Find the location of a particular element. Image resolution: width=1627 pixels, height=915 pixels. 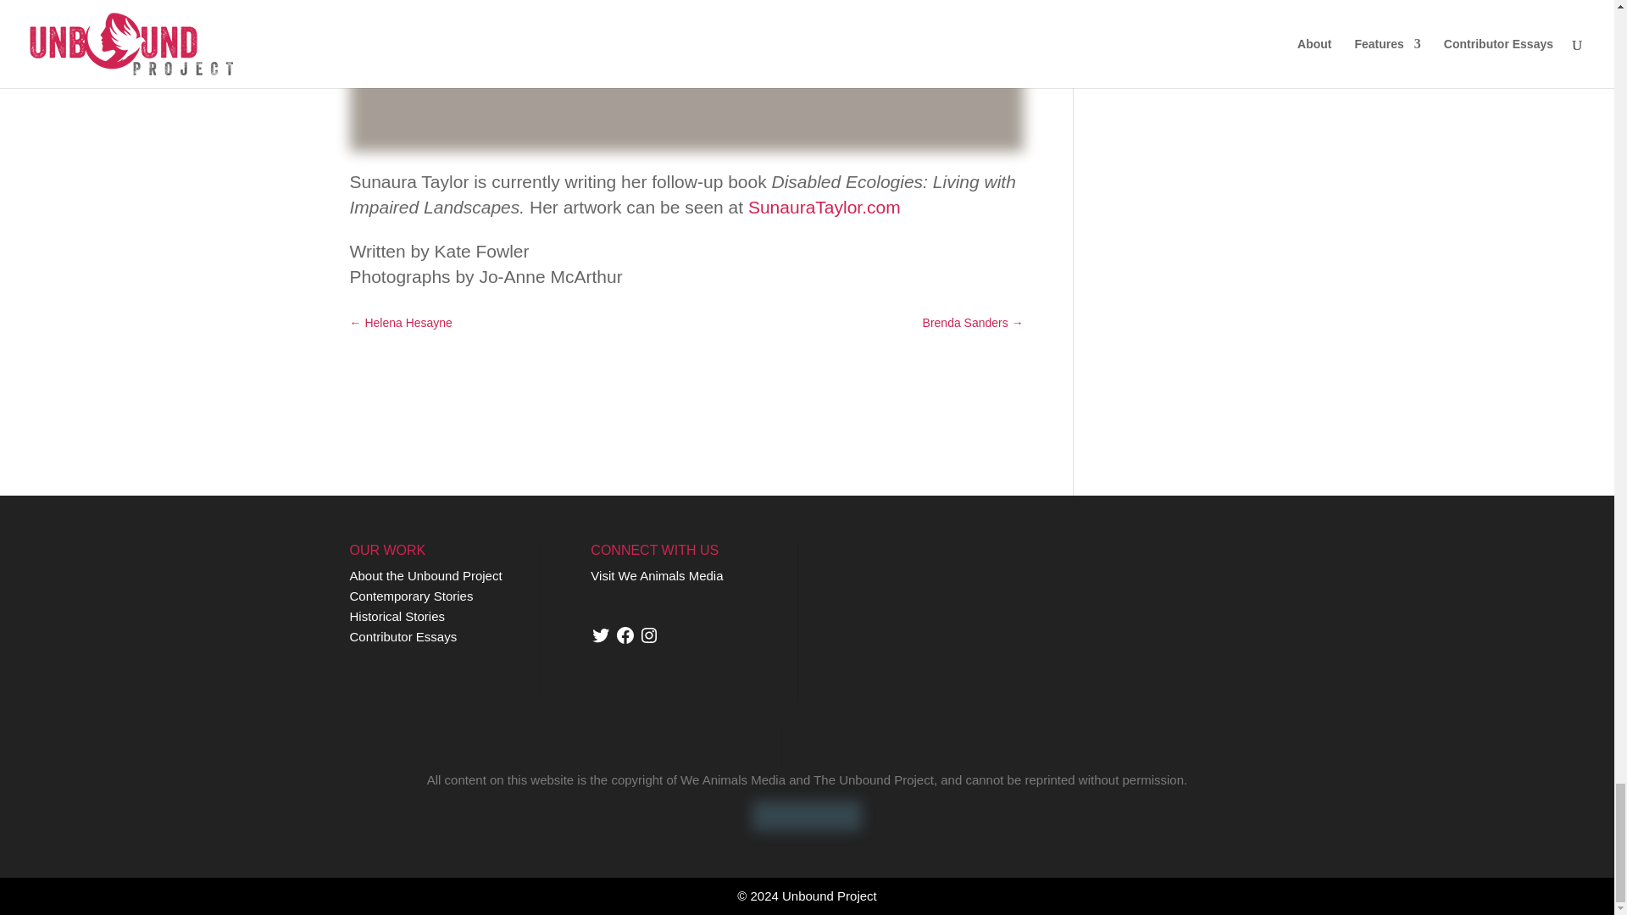

Visit We Animals Media is located at coordinates (656, 574).